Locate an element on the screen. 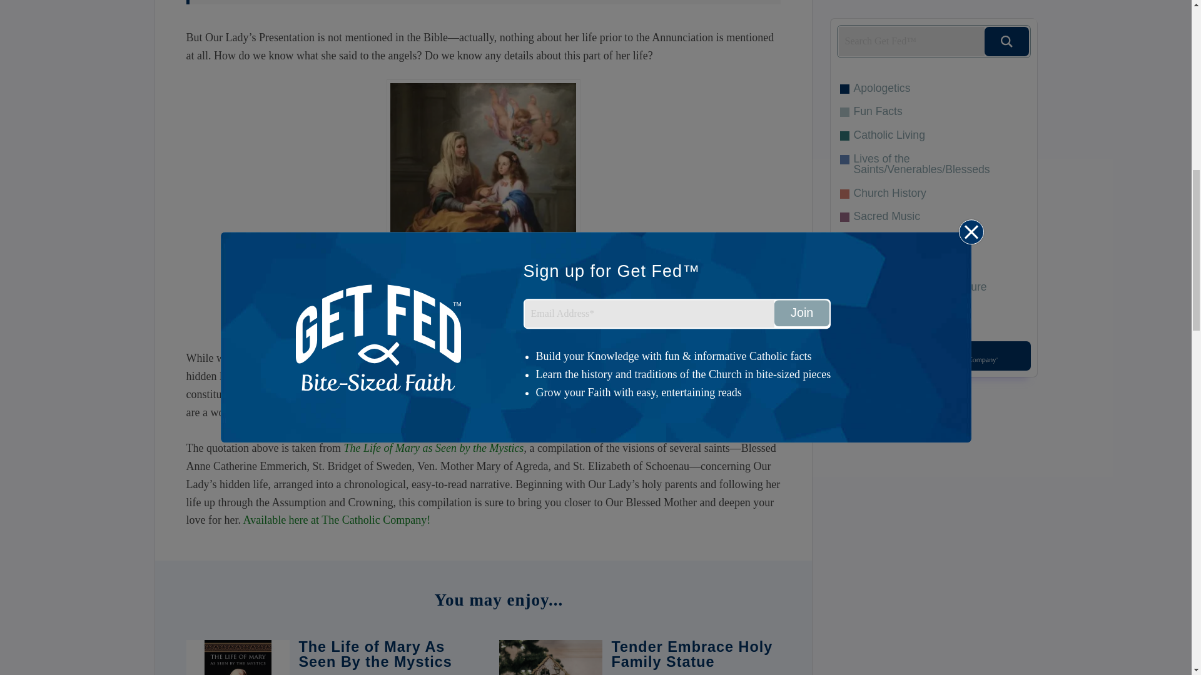 Image resolution: width=1201 pixels, height=675 pixels. Rating of this product is 0 out of 5. is located at coordinates (696, 672).